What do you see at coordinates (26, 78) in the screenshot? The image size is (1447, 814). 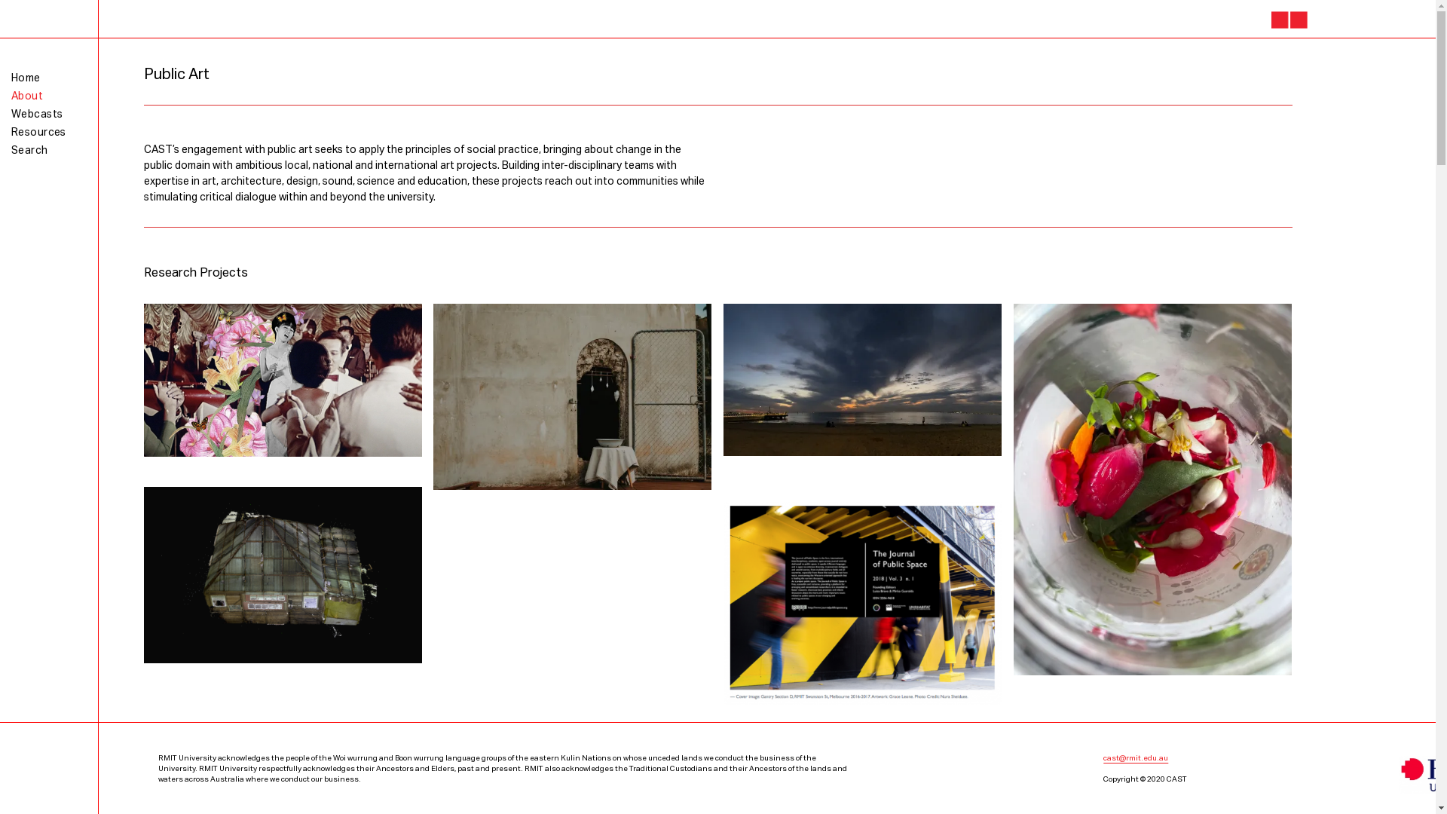 I see `Home` at bounding box center [26, 78].